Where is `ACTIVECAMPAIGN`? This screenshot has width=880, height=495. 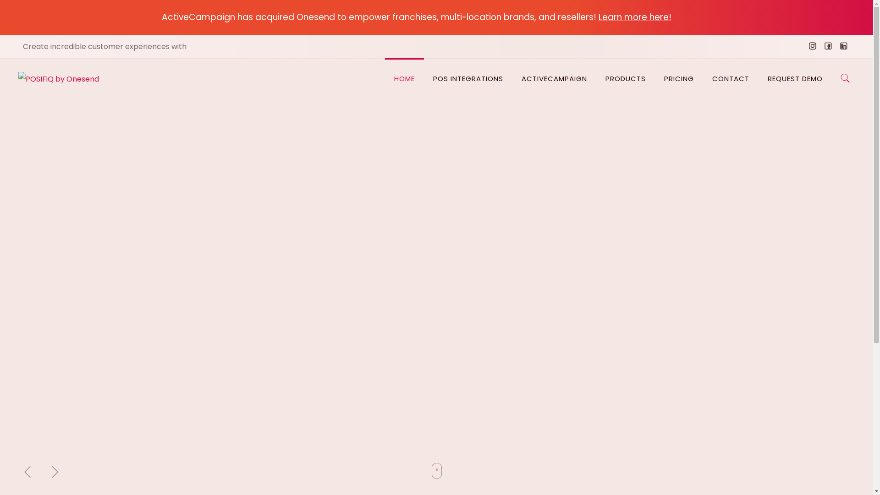
ACTIVECAMPAIGN is located at coordinates (555, 79).